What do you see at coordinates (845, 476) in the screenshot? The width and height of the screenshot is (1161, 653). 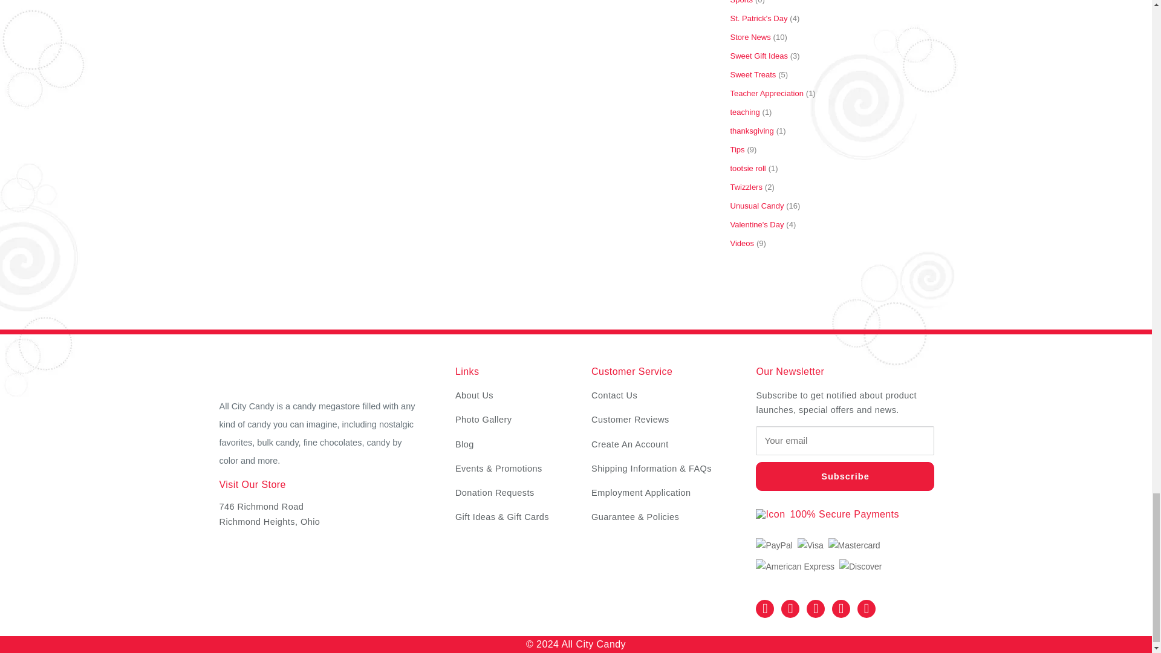 I see `Subscribe` at bounding box center [845, 476].